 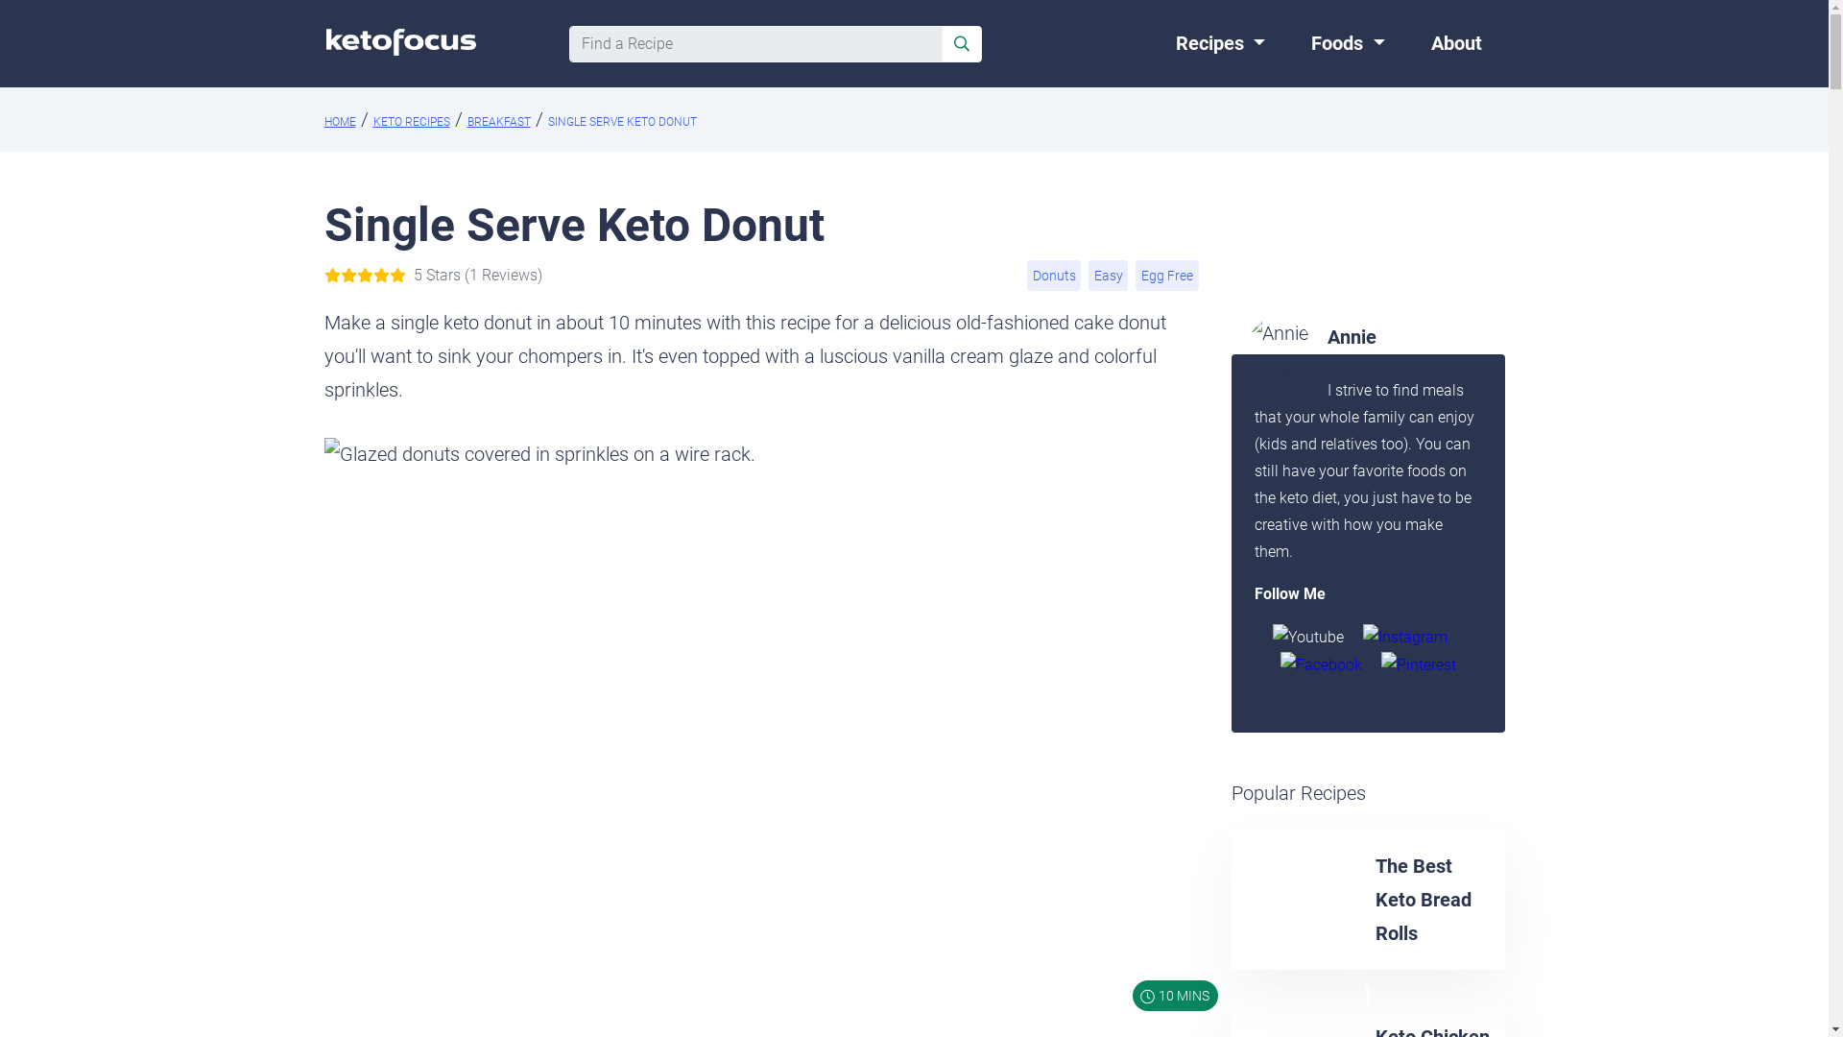 I want to click on KETO RECIPES, so click(x=411, y=121).